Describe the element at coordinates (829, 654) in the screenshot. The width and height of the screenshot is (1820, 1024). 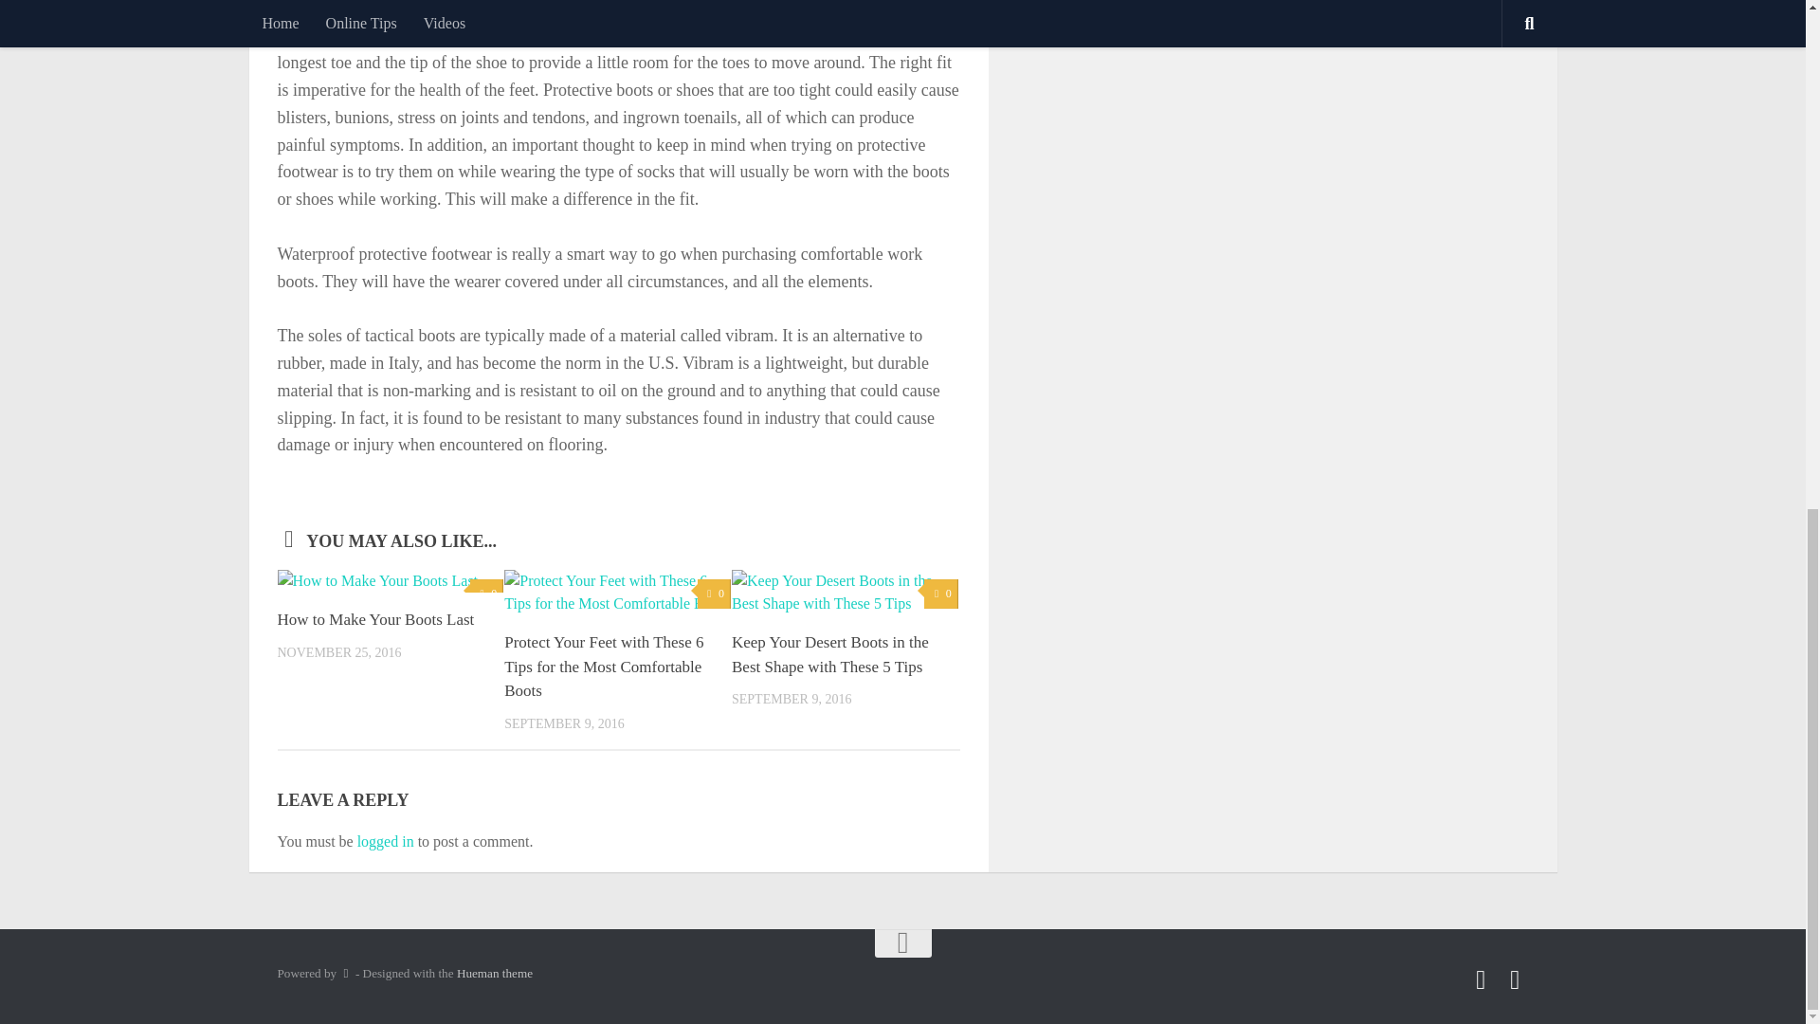
I see `Keep Your Desert Boots in the Best Shape with These 5 Tips` at that location.